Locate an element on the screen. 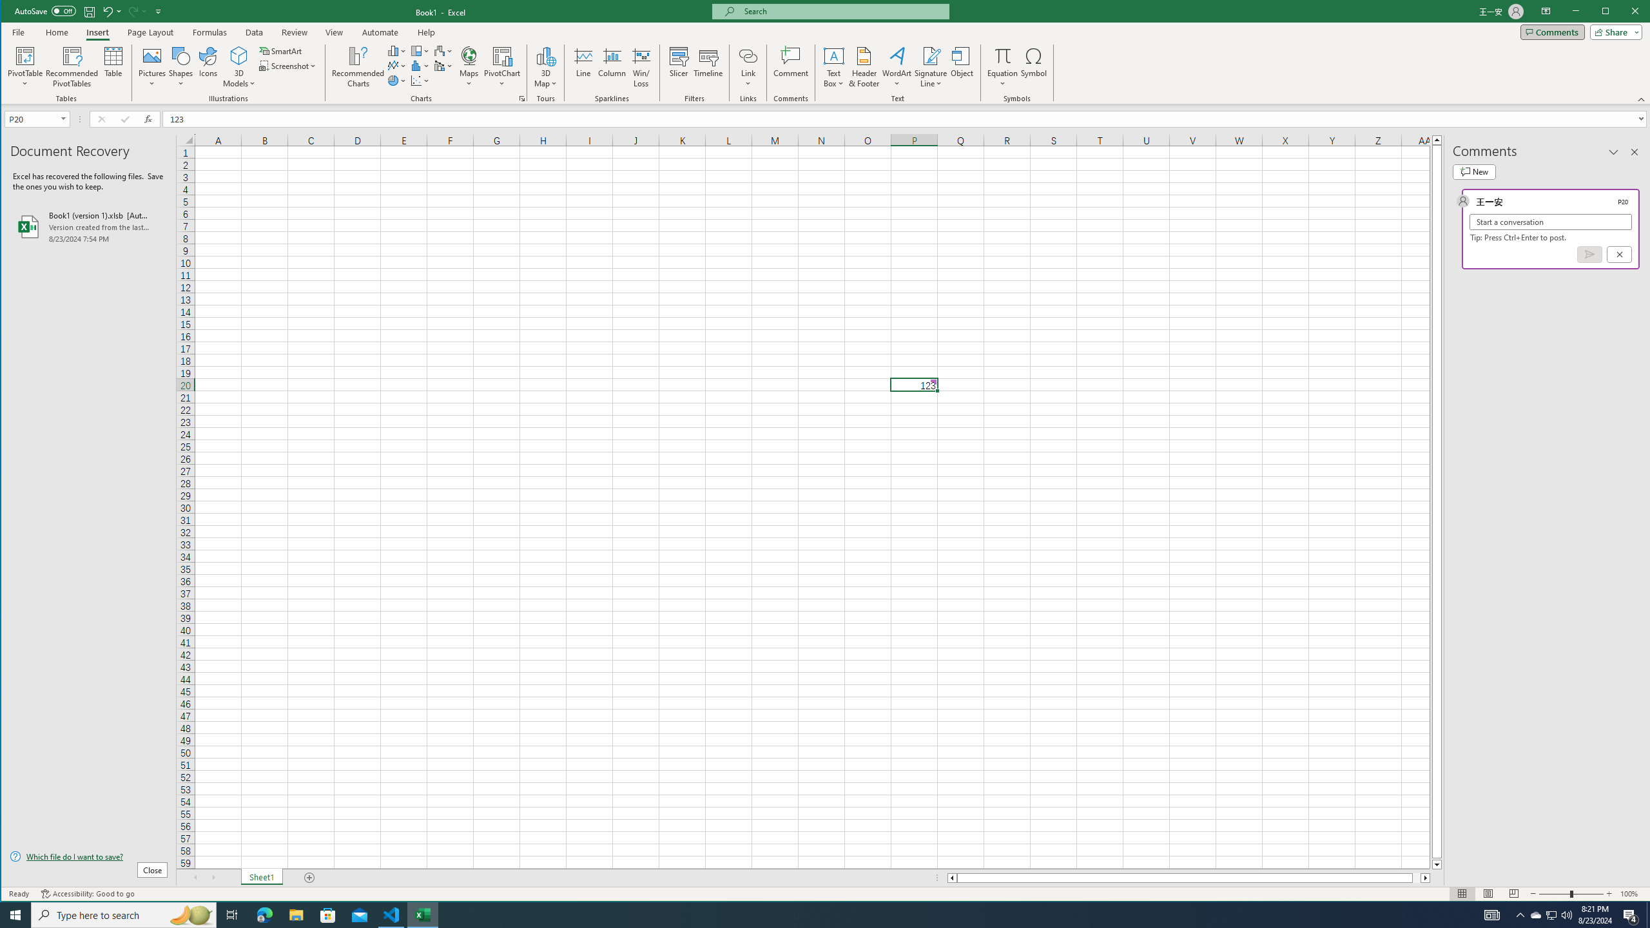 This screenshot has height=928, width=1650. SmartArt... is located at coordinates (282, 50).